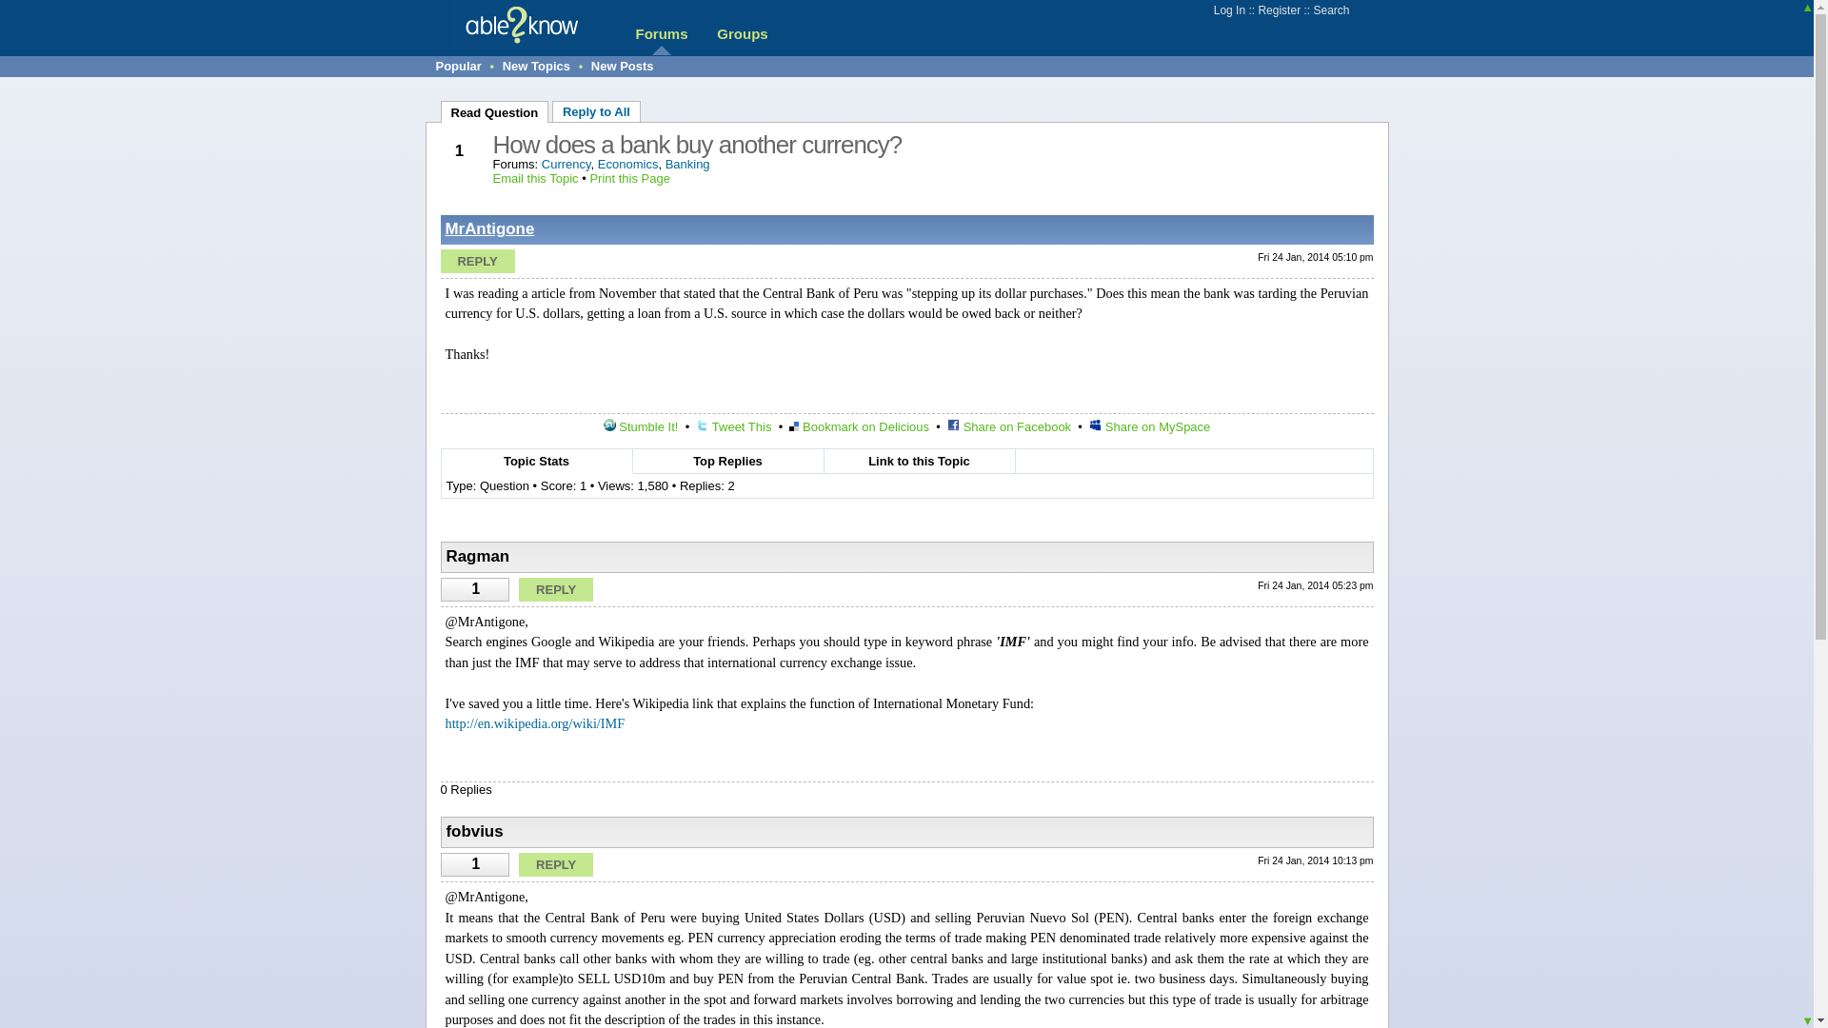 This screenshot has width=1828, height=1028. Describe the element at coordinates (536, 179) in the screenshot. I see `Email this Topic` at that location.